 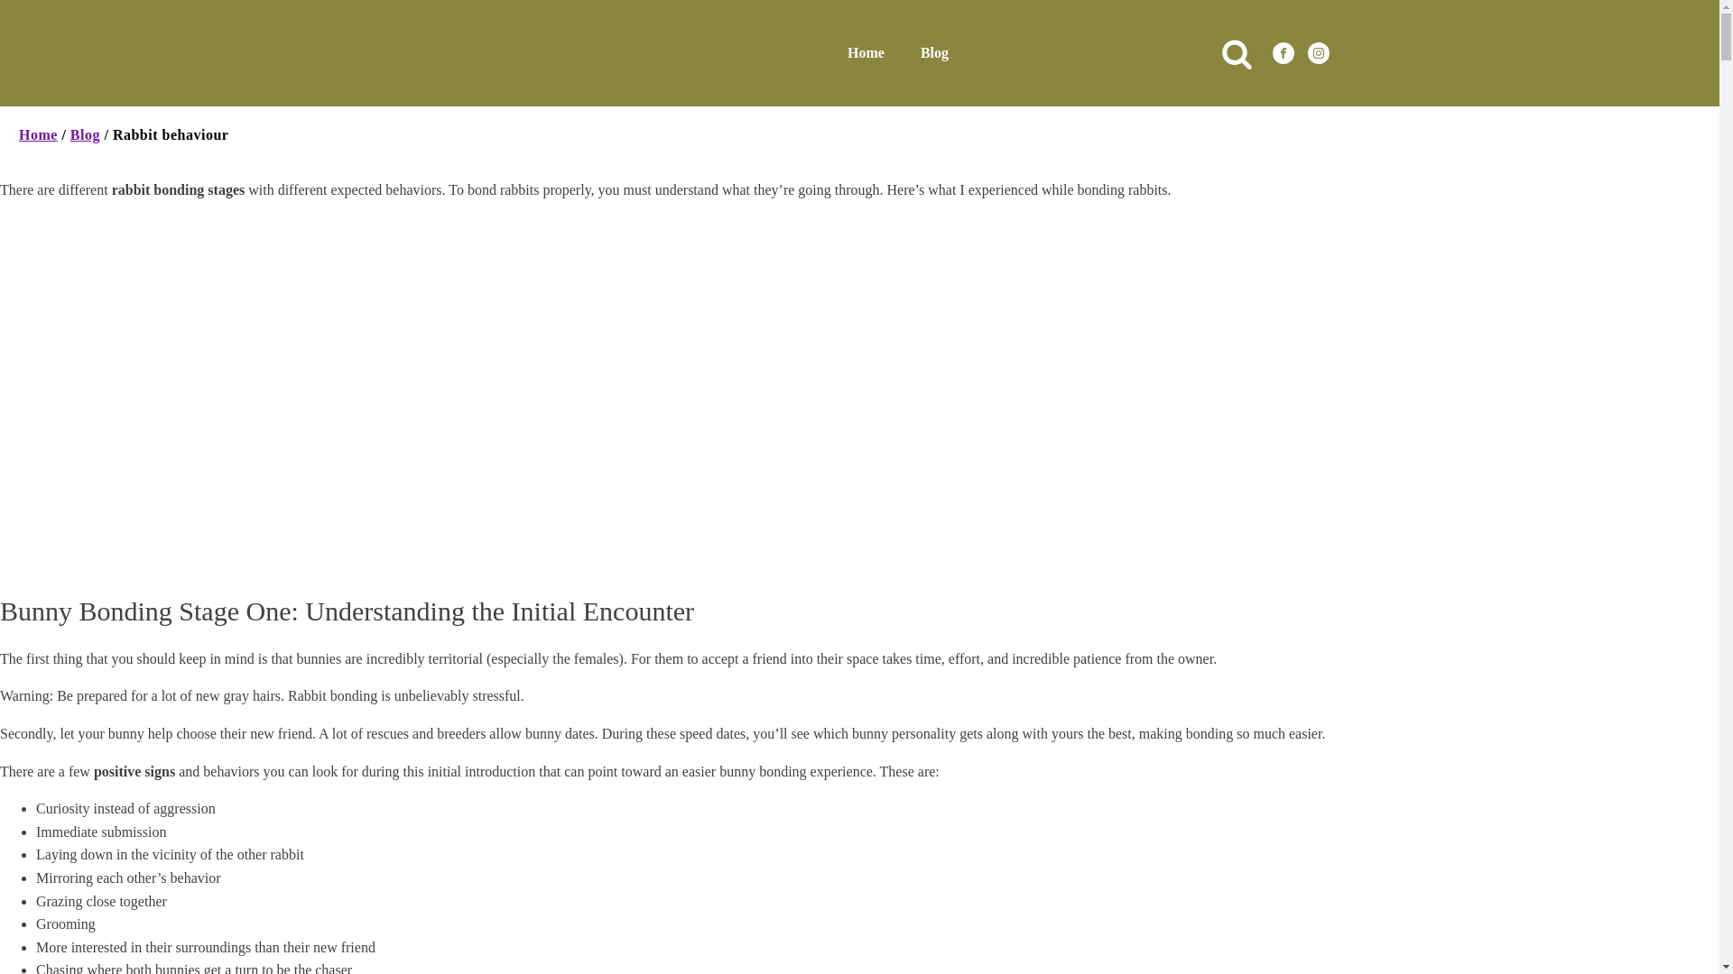 What do you see at coordinates (85, 134) in the screenshot?
I see `Blog` at bounding box center [85, 134].